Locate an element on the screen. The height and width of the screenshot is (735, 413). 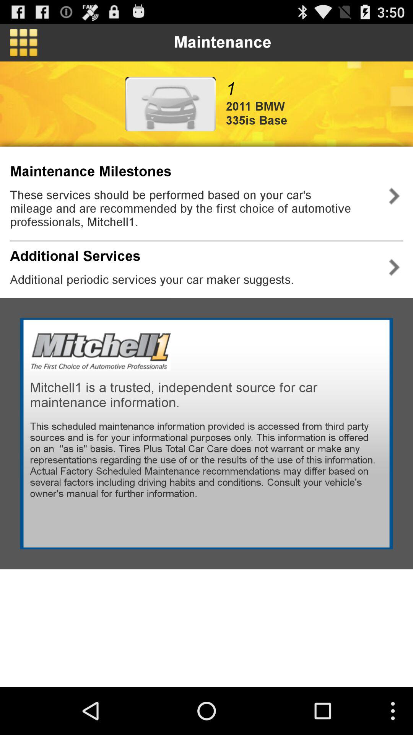
click item next to the maintenance app is located at coordinates (24, 42).